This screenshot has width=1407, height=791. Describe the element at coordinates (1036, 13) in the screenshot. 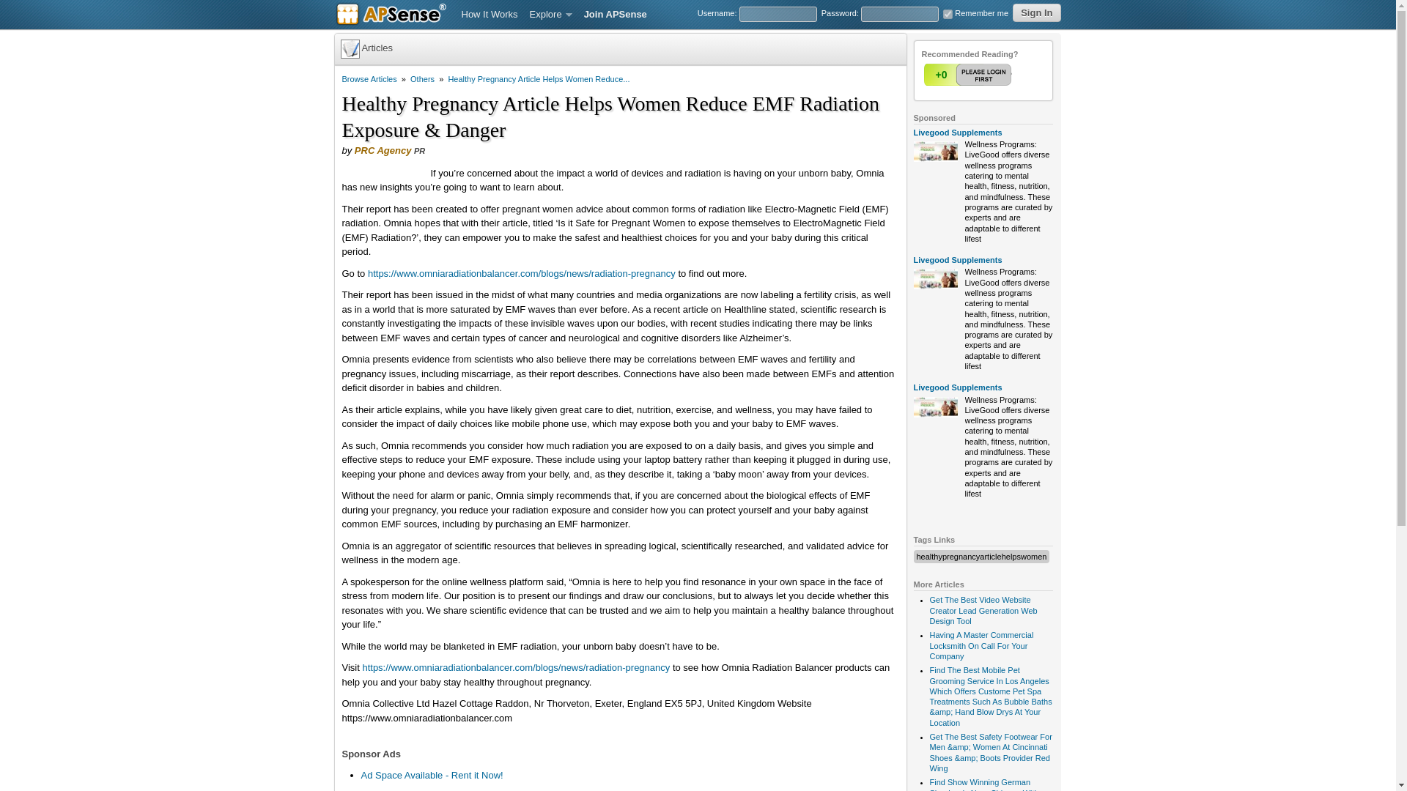

I see `Sign In` at that location.